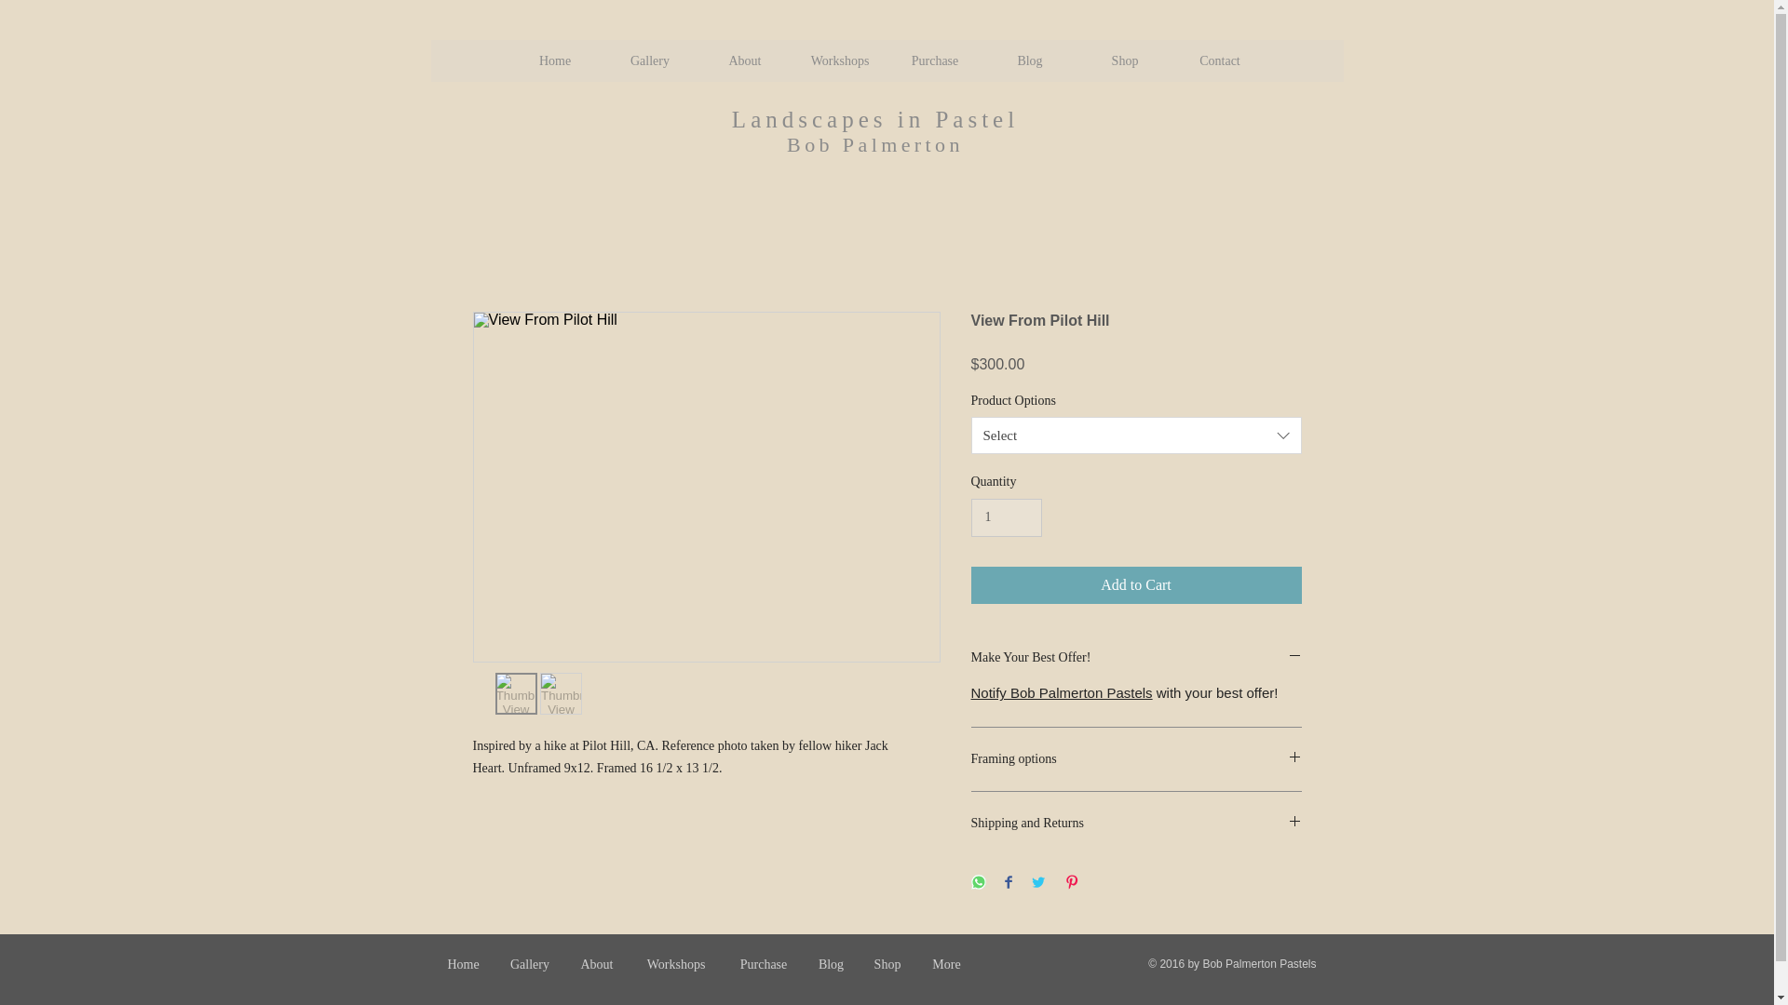 The height and width of the screenshot is (1005, 1788). I want to click on Blog, so click(831, 965).